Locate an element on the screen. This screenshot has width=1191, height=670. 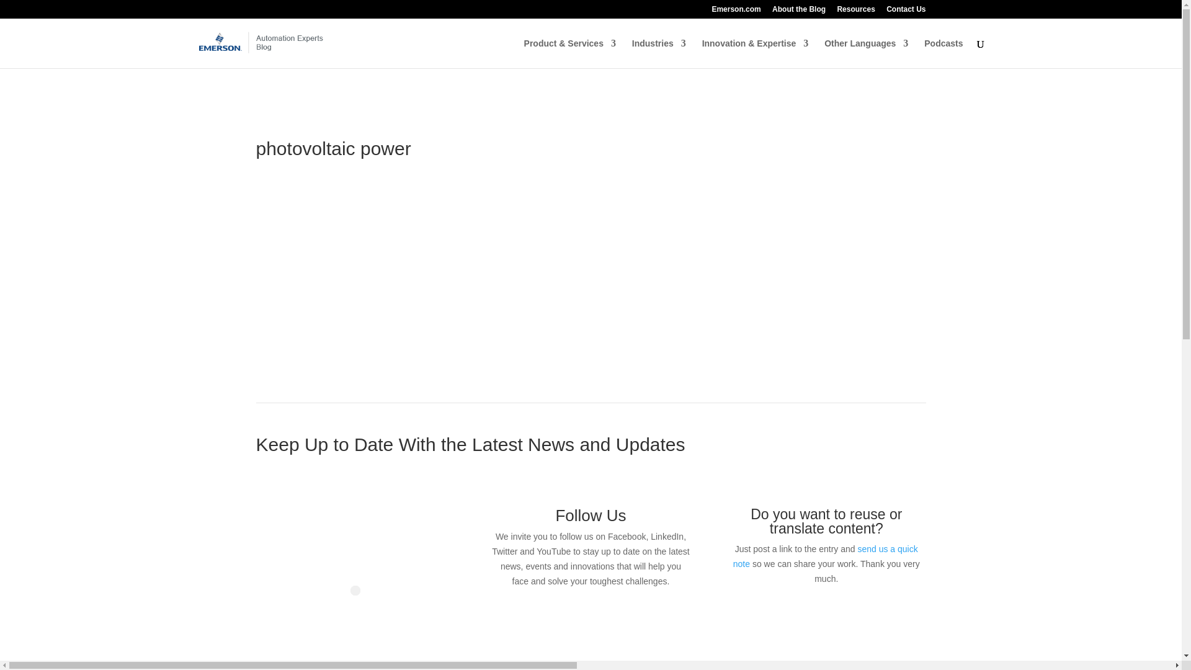
Resources is located at coordinates (855, 12).